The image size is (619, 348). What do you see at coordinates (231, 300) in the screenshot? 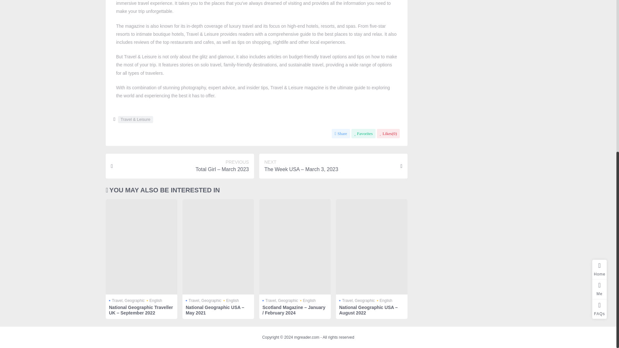
I see `English` at bounding box center [231, 300].